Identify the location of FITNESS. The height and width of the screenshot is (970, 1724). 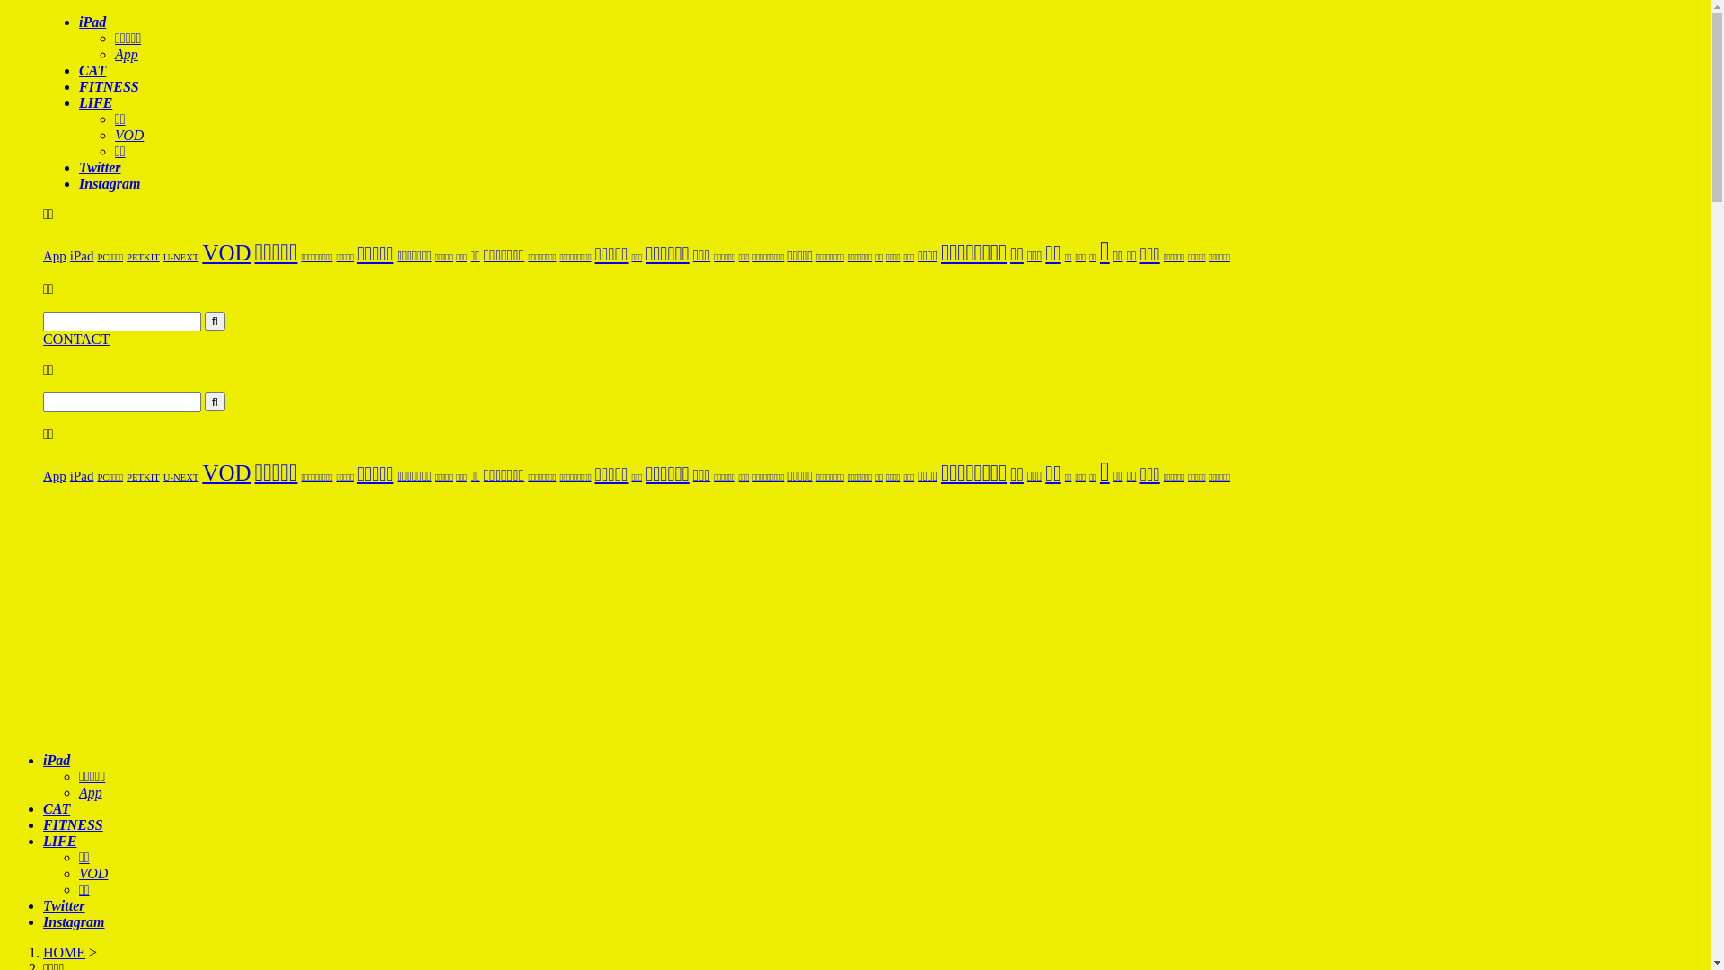
(74, 824).